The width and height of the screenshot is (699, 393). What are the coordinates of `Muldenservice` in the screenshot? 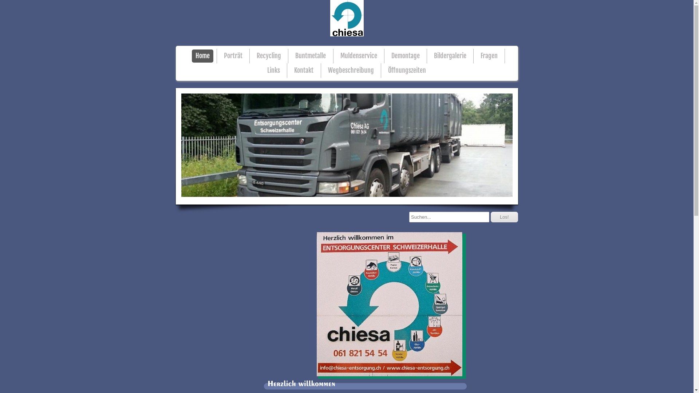 It's located at (359, 56).